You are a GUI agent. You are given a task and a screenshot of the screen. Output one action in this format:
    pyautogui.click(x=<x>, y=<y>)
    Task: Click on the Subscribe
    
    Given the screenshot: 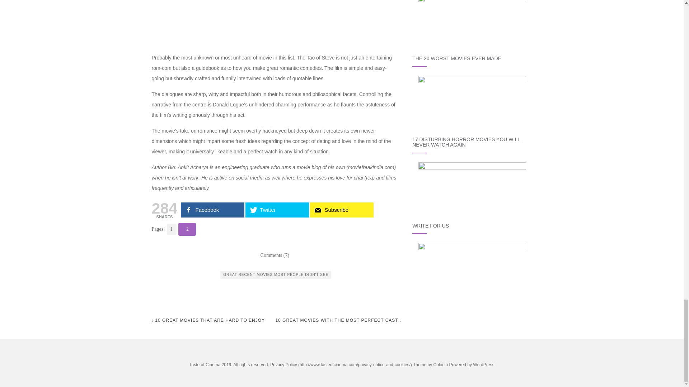 What is the action you would take?
    pyautogui.click(x=342, y=210)
    